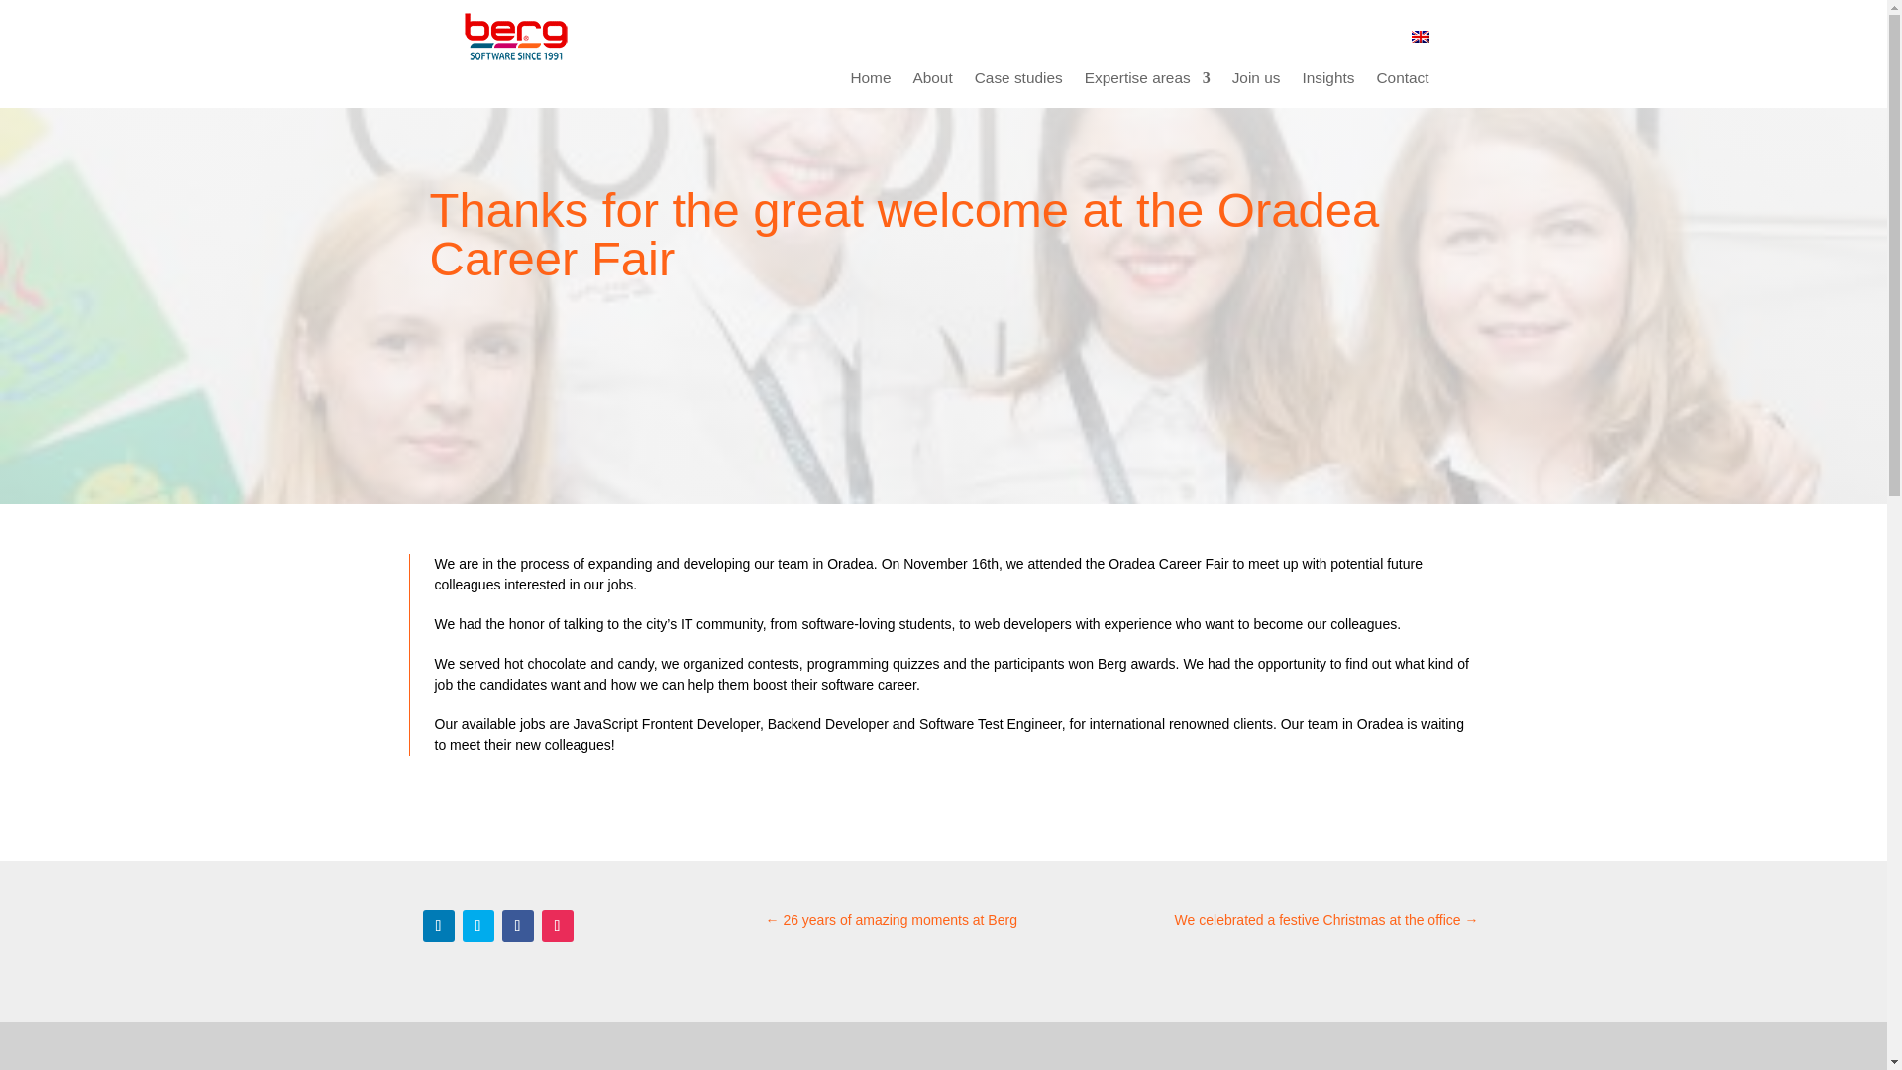 Image resolution: width=1902 pixels, height=1070 pixels. Describe the element at coordinates (932, 81) in the screenshot. I see `About` at that location.